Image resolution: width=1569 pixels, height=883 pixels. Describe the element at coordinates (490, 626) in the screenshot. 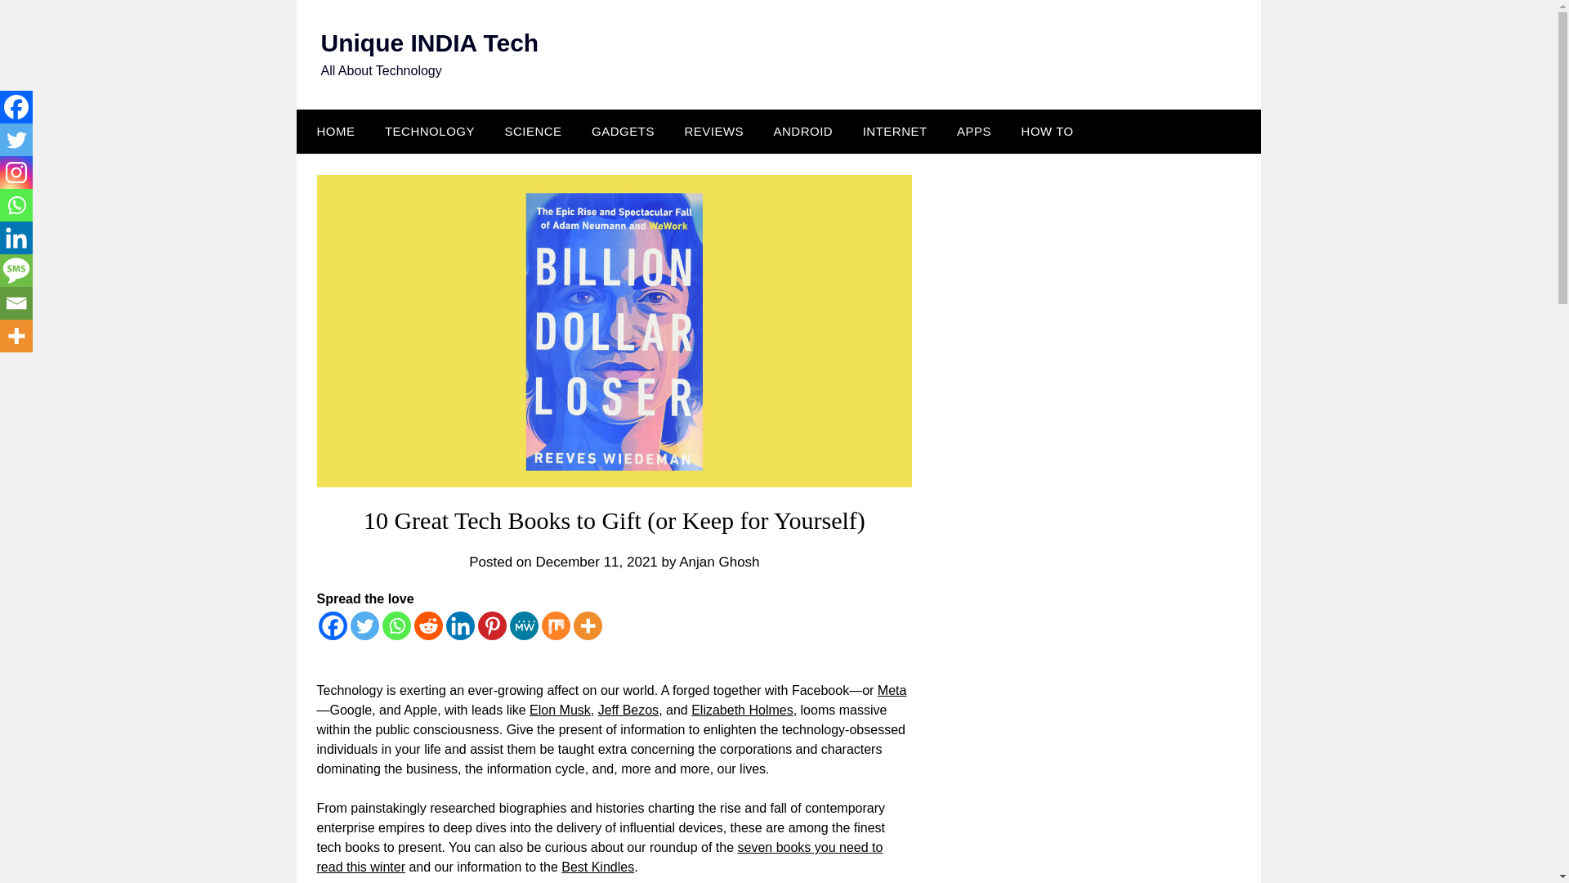

I see `Pinterest` at that location.